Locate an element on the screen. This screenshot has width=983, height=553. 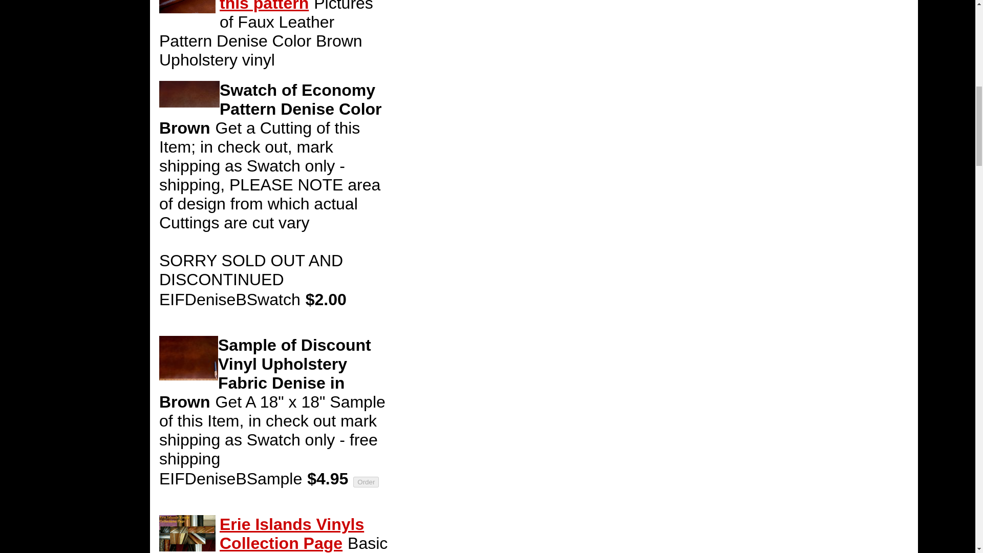
Erie Islands Vinyls Collection Page is located at coordinates (291, 534).